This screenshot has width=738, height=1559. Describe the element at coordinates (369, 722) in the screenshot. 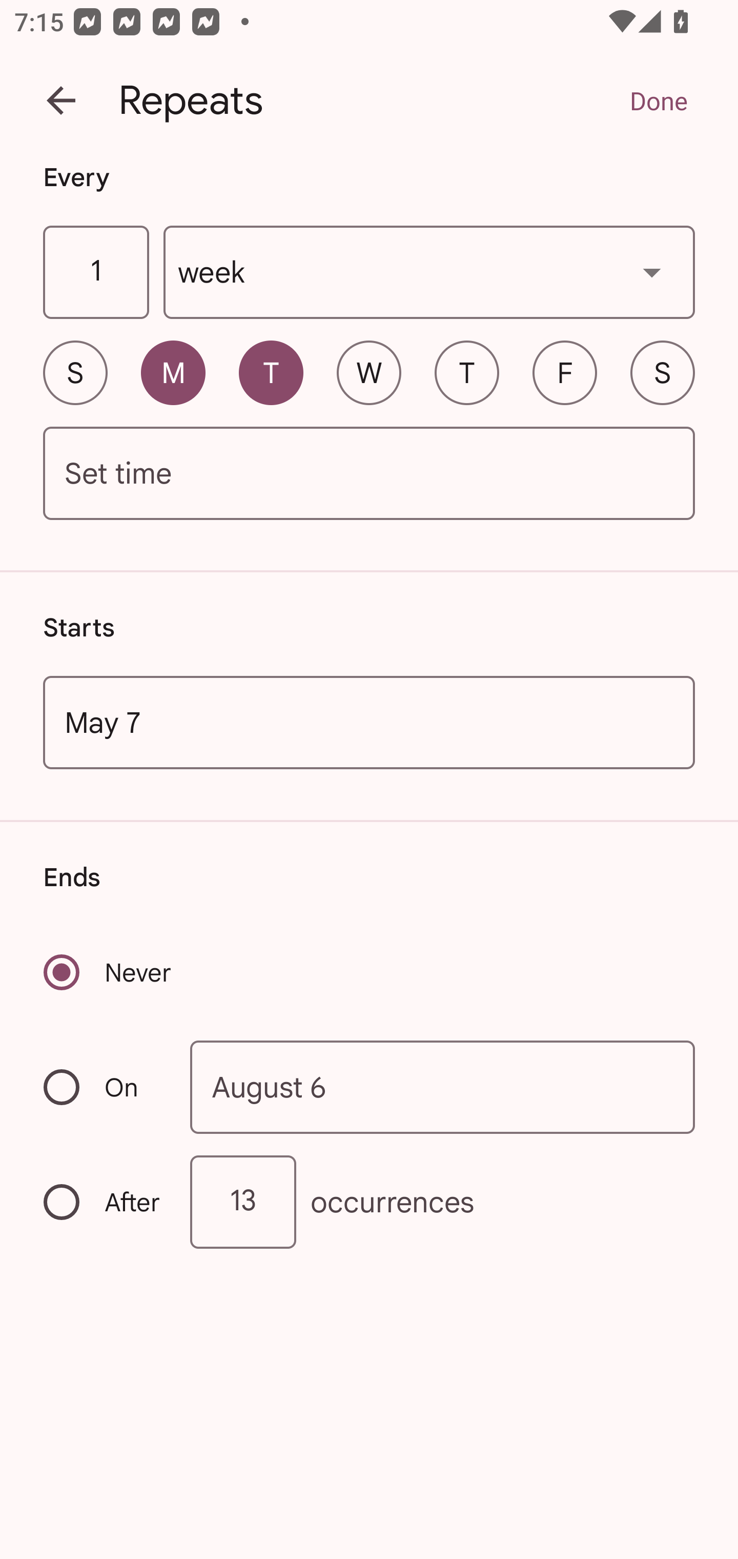

I see `May 7` at that location.